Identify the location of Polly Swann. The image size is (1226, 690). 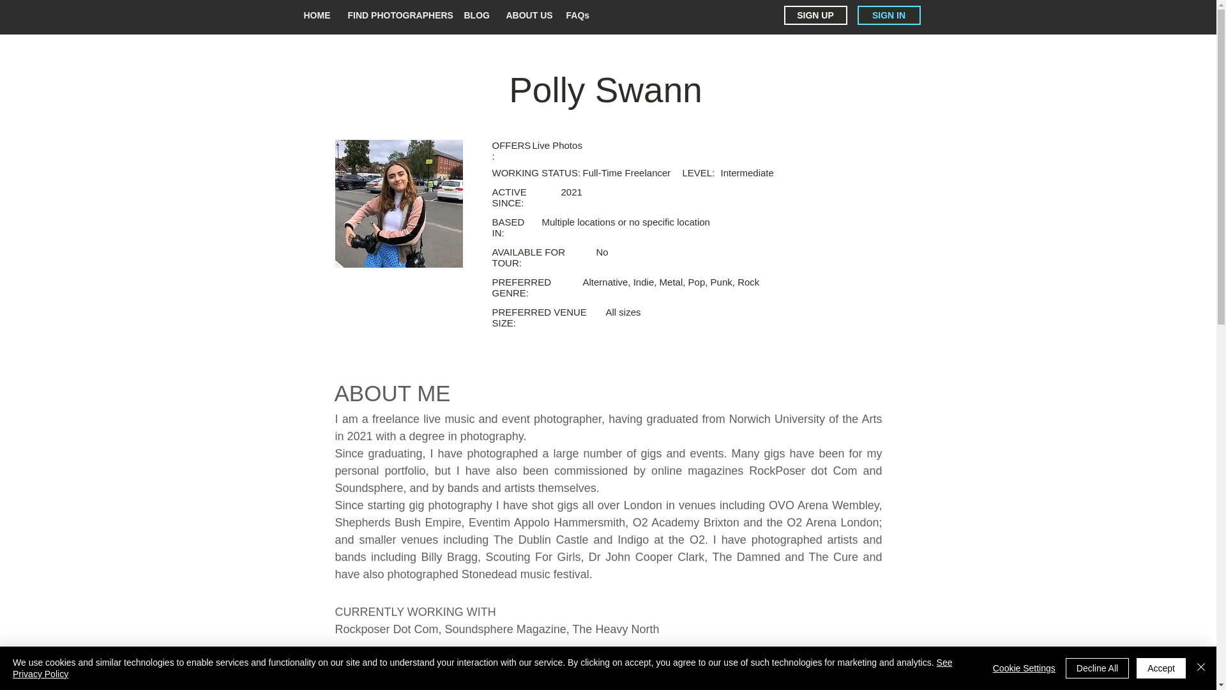
(398, 203).